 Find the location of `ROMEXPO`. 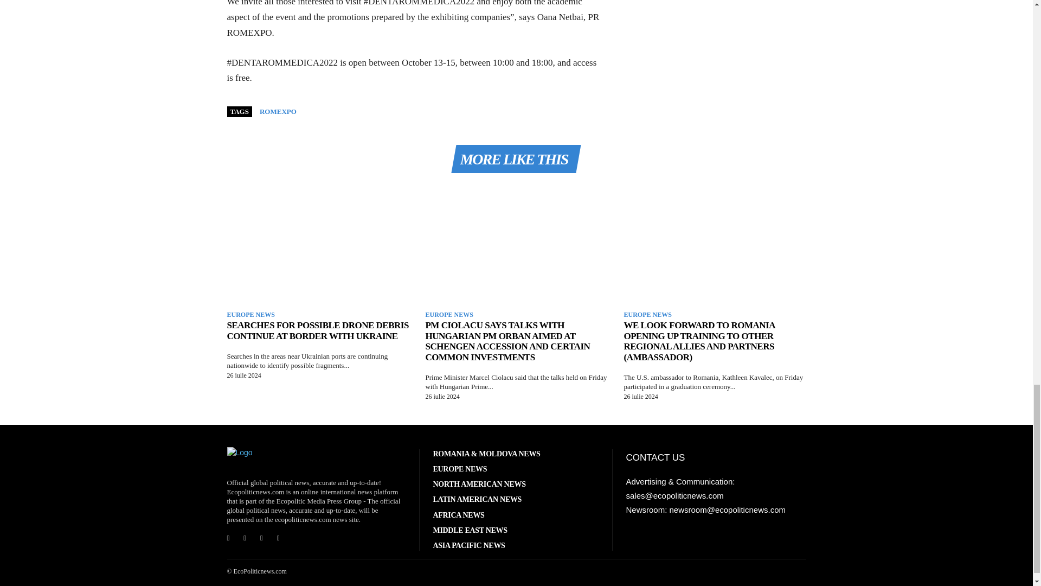

ROMEXPO is located at coordinates (278, 111).